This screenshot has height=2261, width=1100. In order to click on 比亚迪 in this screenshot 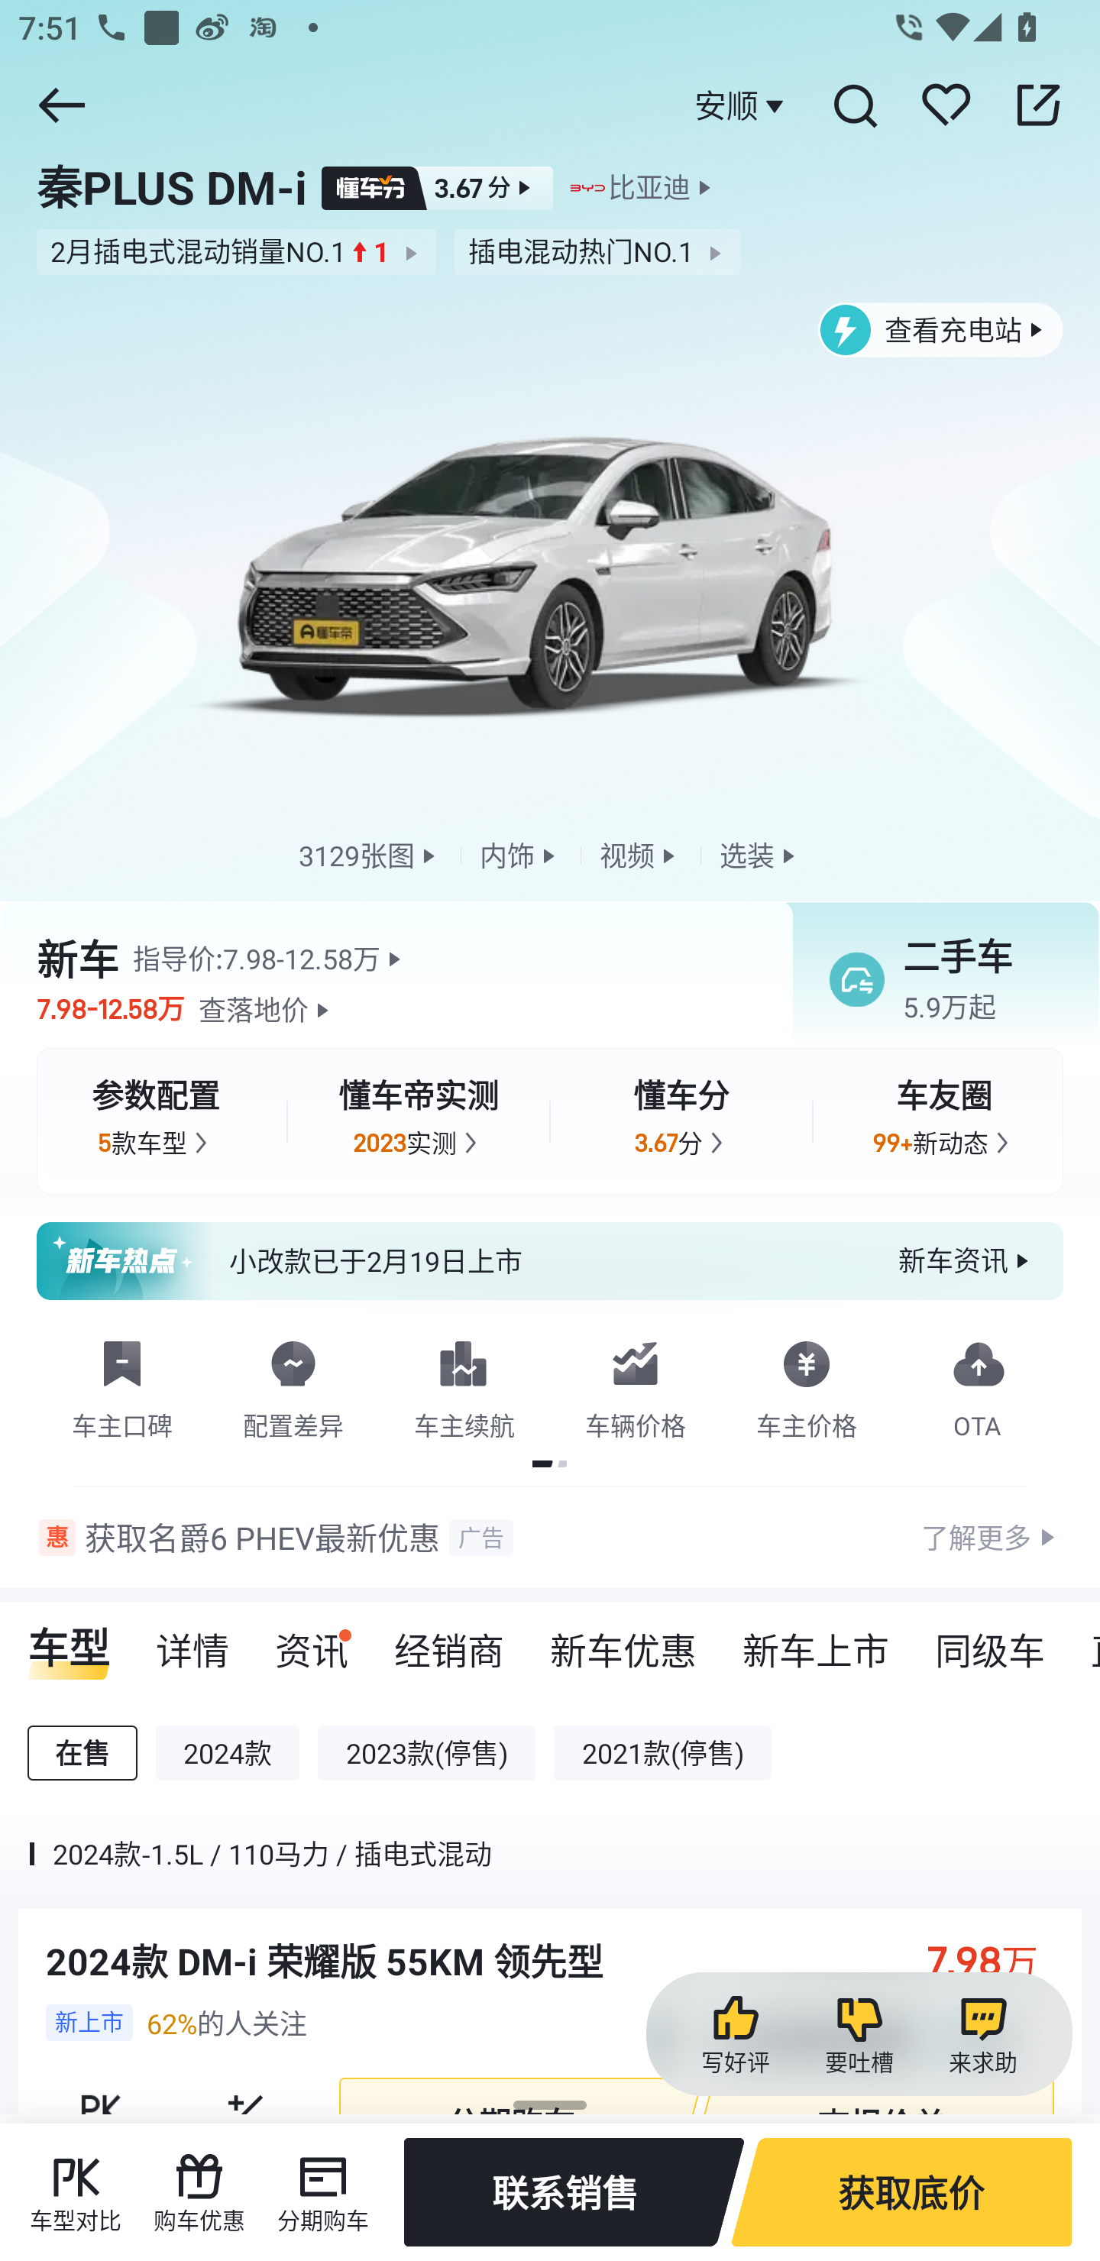, I will do `click(649, 188)`.